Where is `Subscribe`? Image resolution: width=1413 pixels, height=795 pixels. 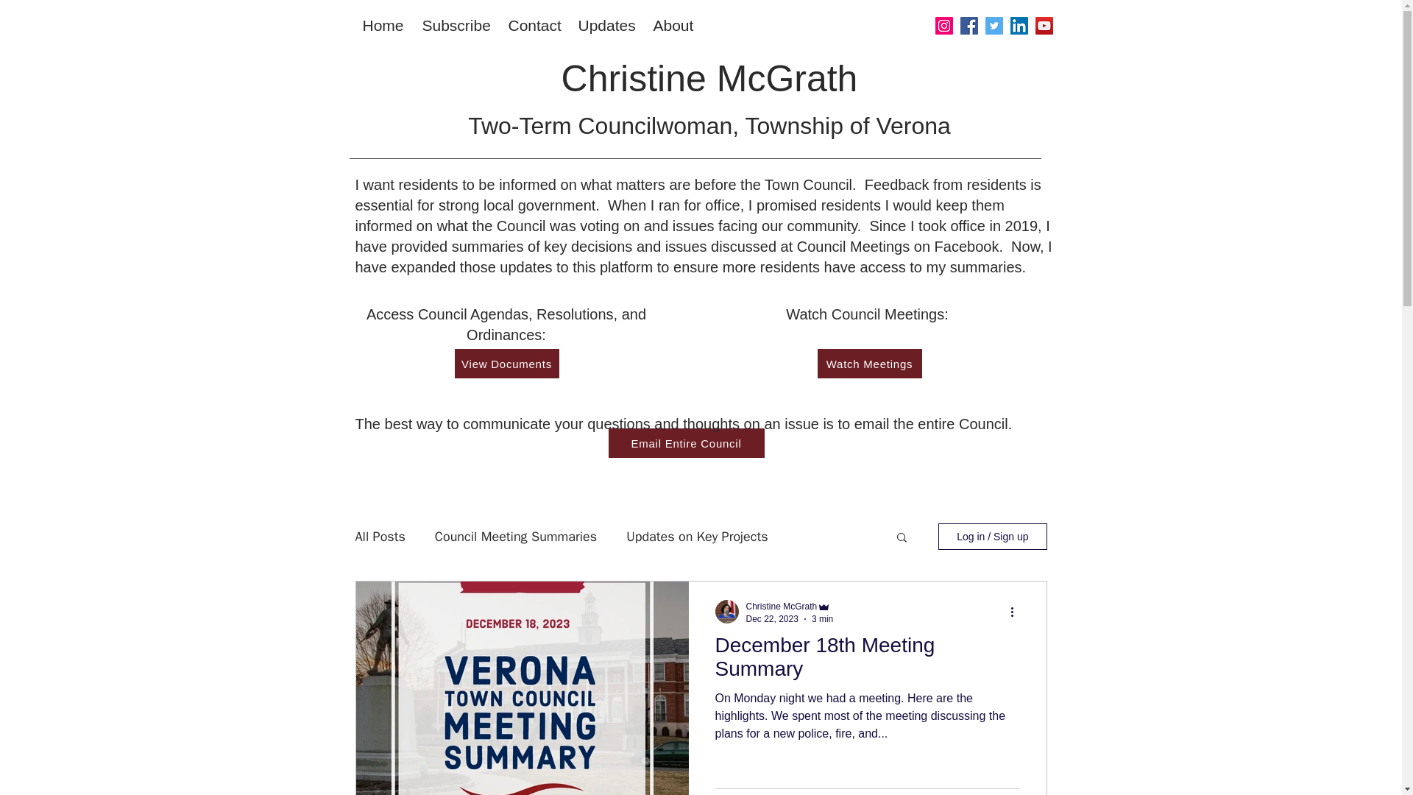 Subscribe is located at coordinates (458, 26).